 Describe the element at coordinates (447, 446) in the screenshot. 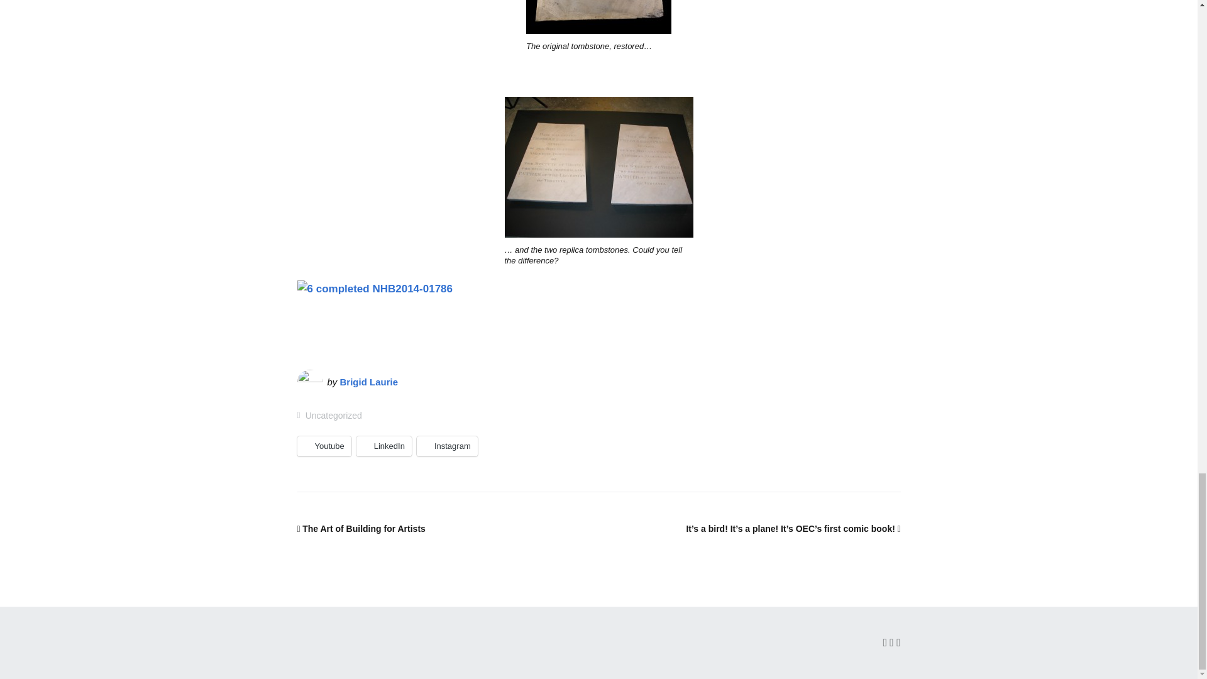

I see `Instagram` at that location.